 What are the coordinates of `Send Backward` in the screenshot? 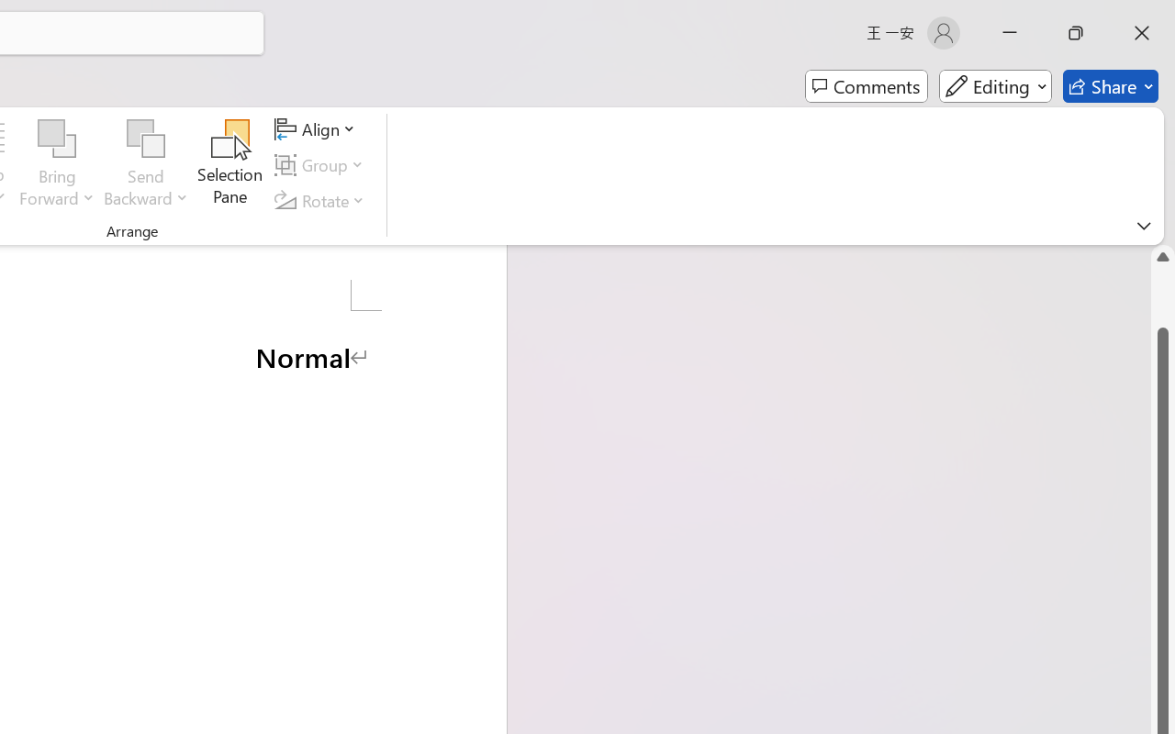 It's located at (146, 165).